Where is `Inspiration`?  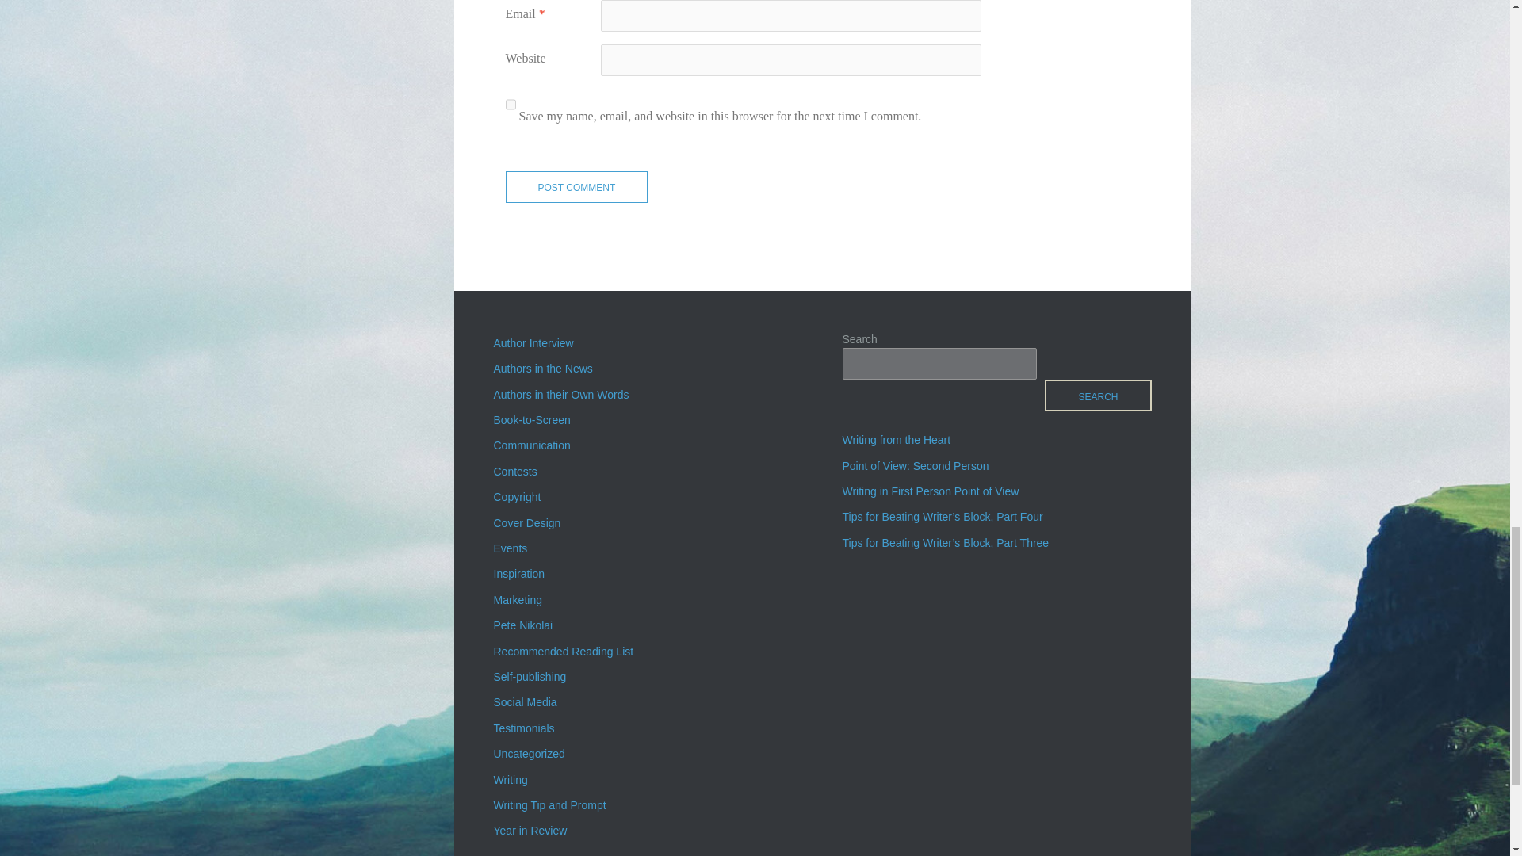
Inspiration is located at coordinates (518, 574).